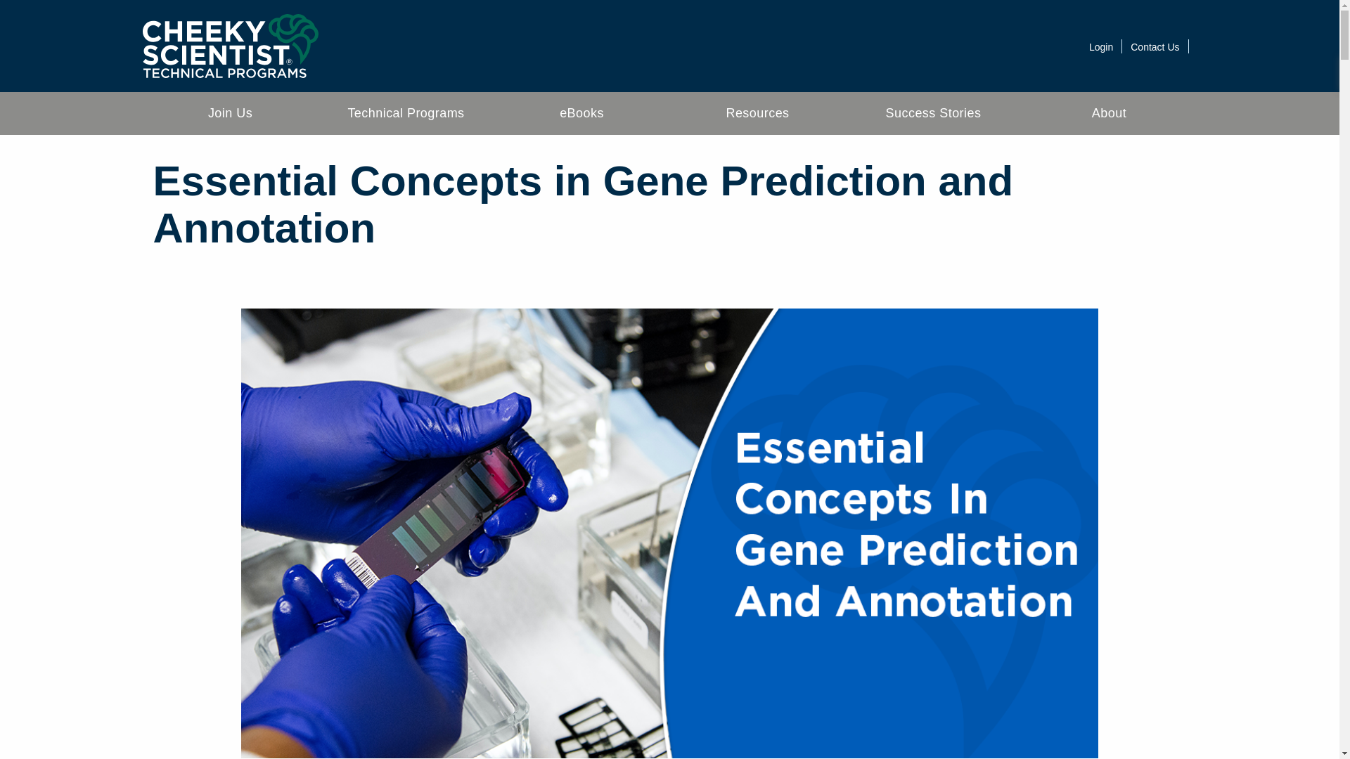 Image resolution: width=1350 pixels, height=759 pixels. Describe the element at coordinates (757, 113) in the screenshot. I see `Resources` at that location.